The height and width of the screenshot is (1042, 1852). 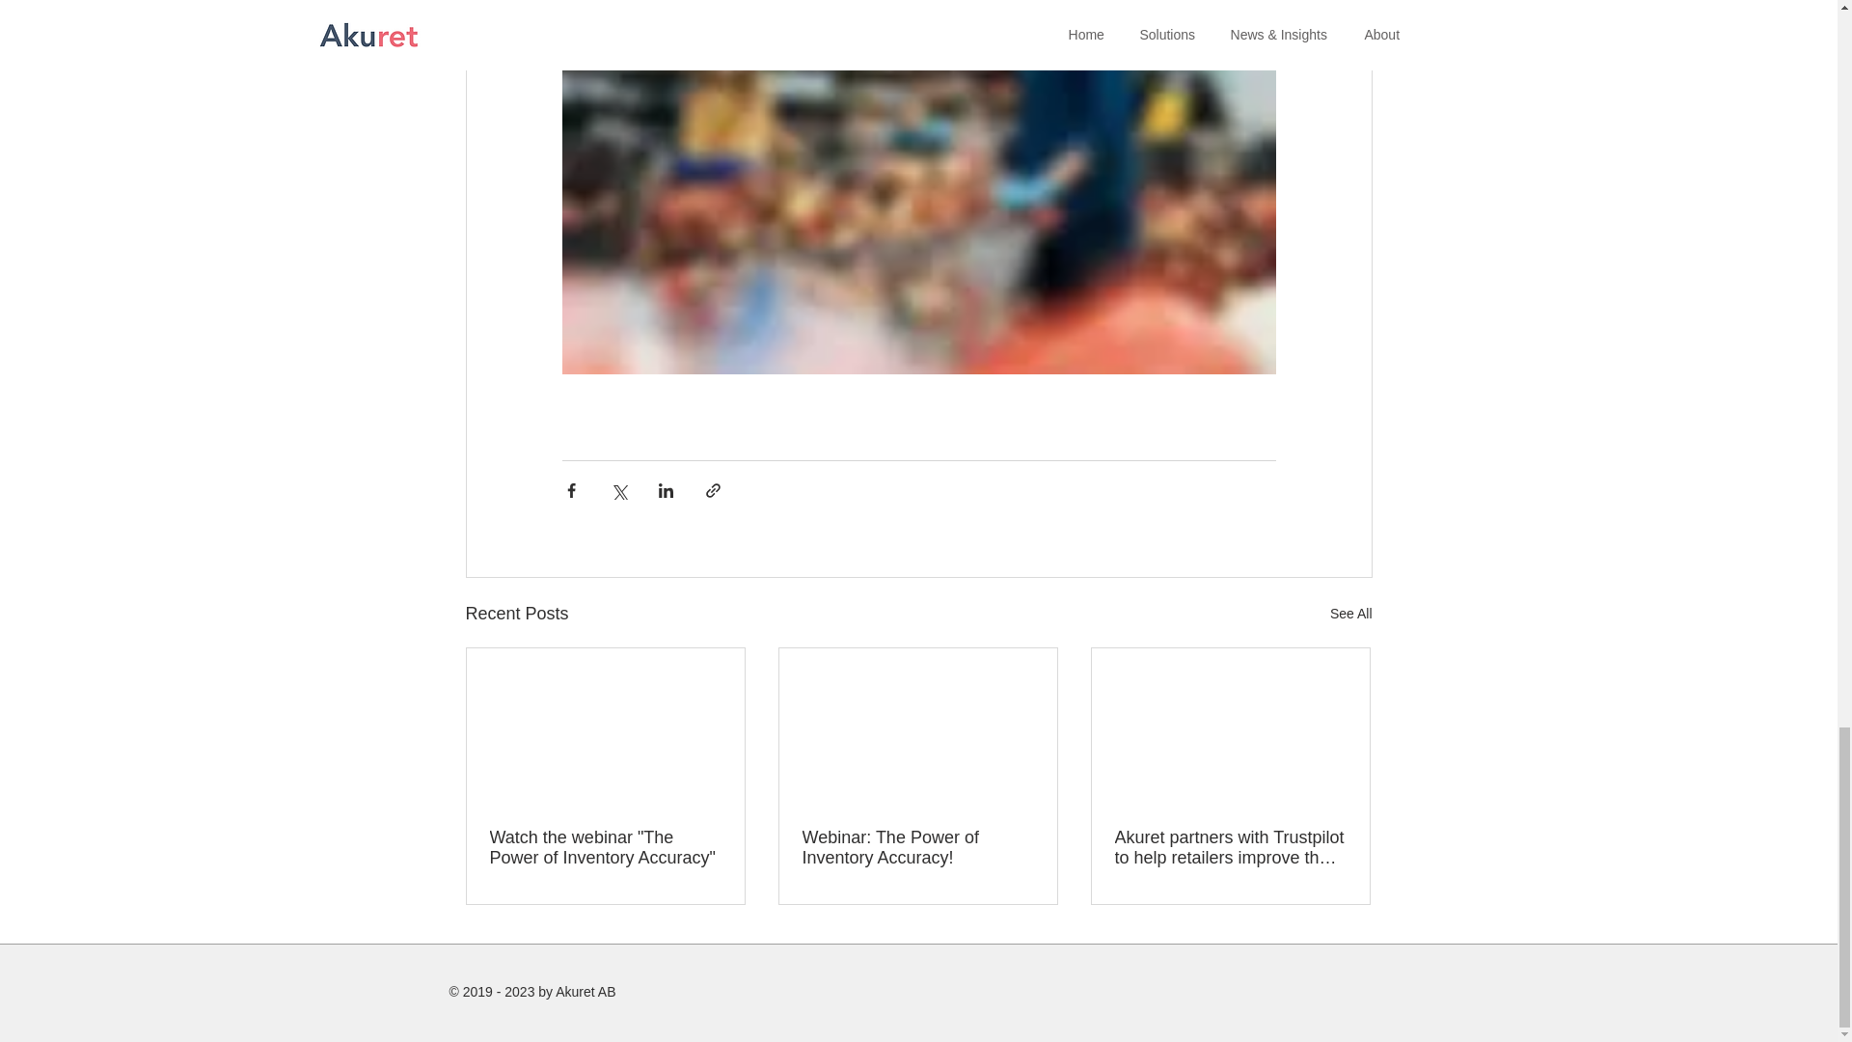 What do you see at coordinates (917, 847) in the screenshot?
I see `Webinar: The Power of Inventory Accuracy!` at bounding box center [917, 847].